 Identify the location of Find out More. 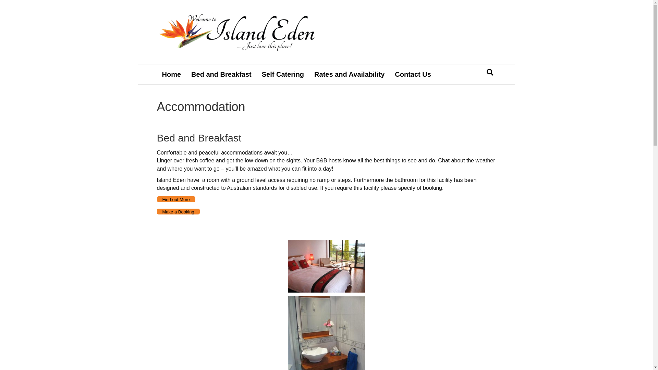
(176, 199).